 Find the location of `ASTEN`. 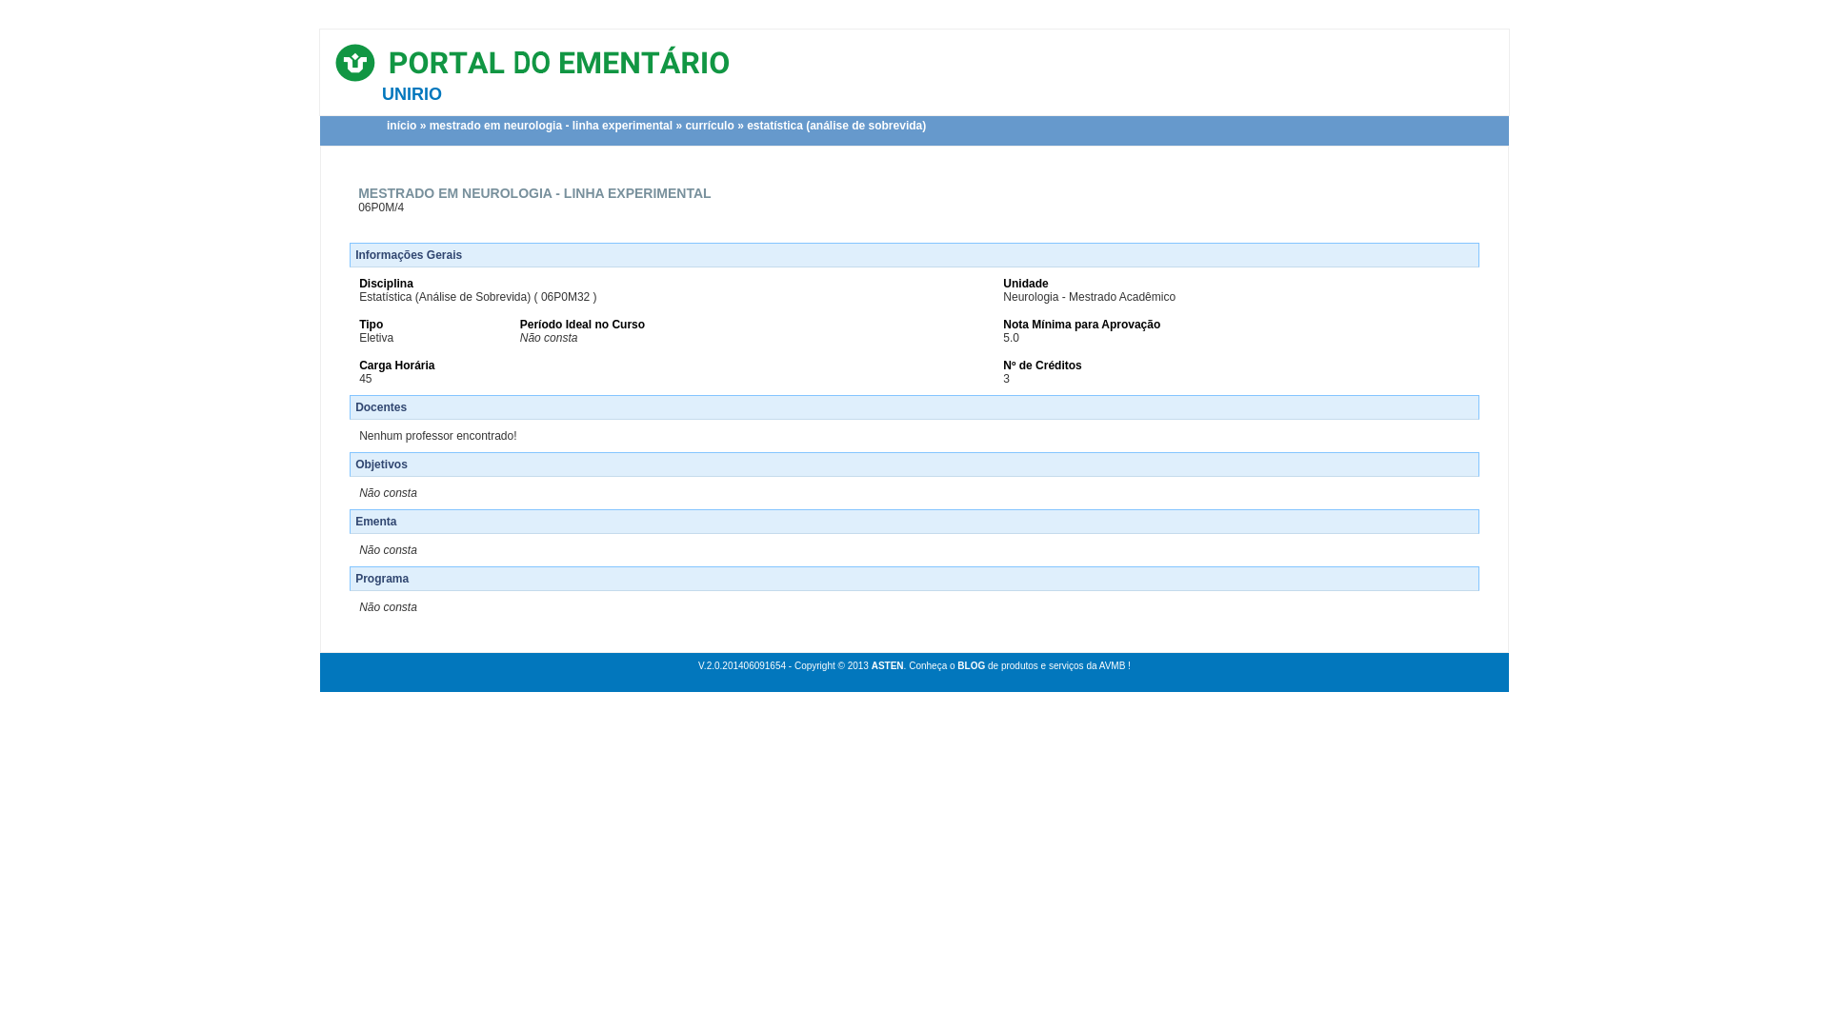

ASTEN is located at coordinates (888, 666).